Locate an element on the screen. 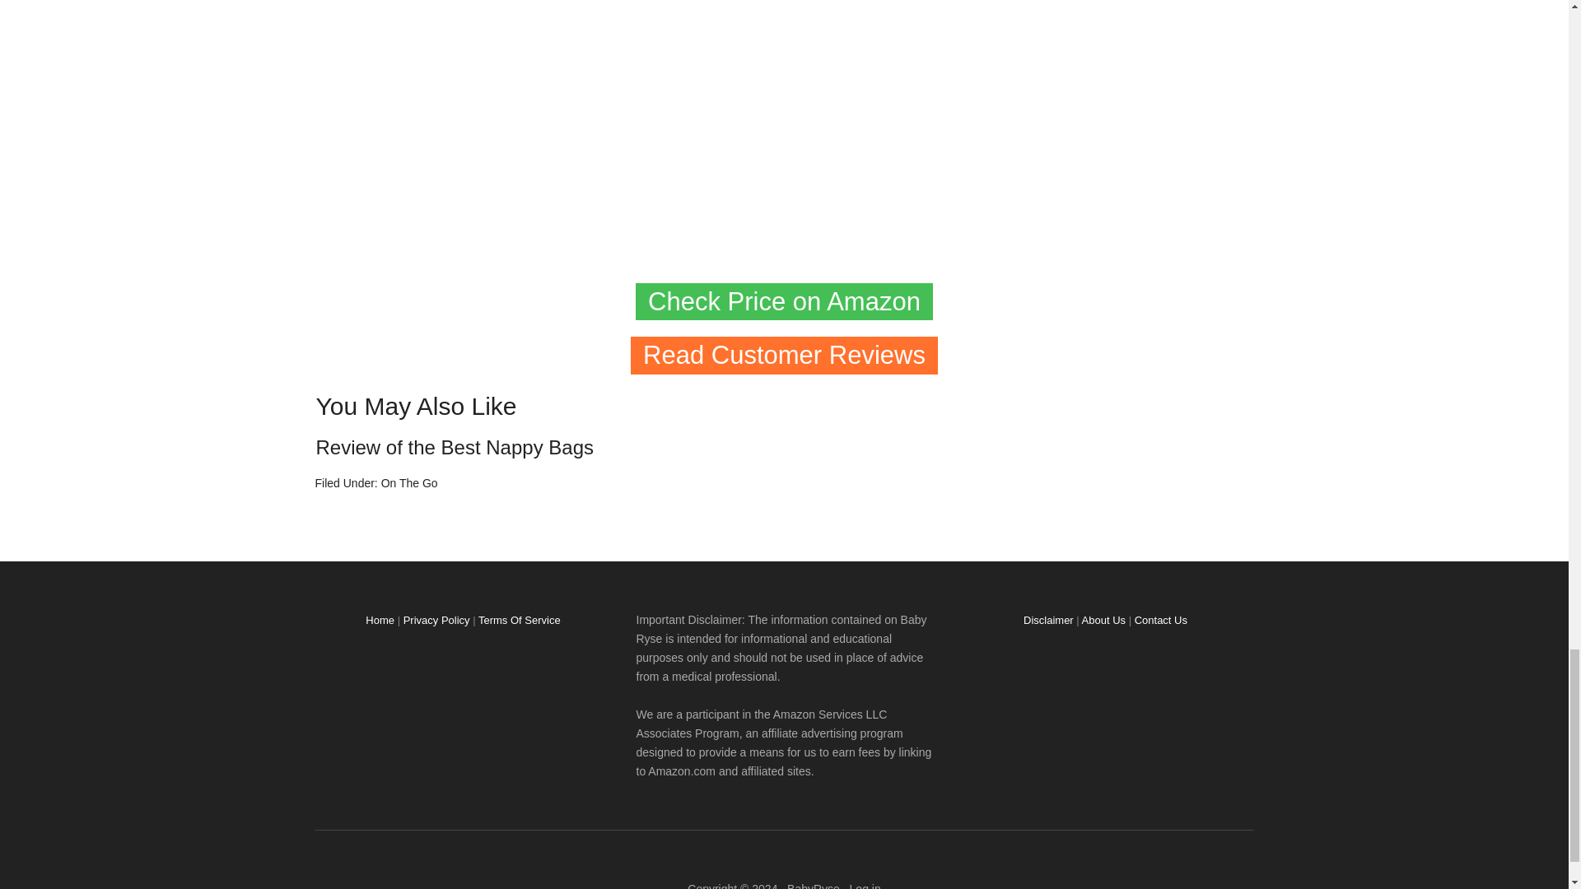 This screenshot has height=889, width=1581. Read Customer Reviews is located at coordinates (784, 356).